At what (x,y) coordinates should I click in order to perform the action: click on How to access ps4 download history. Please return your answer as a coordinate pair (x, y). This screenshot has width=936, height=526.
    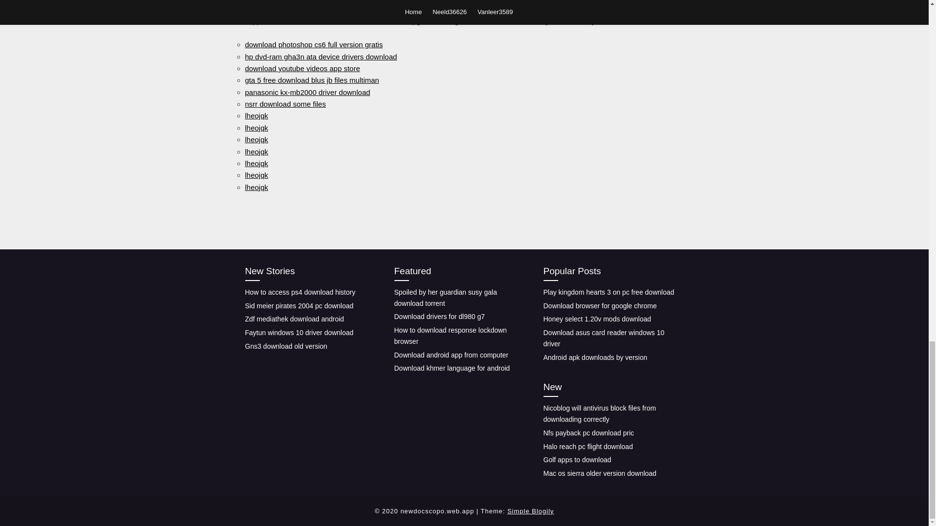
    Looking at the image, I should click on (299, 292).